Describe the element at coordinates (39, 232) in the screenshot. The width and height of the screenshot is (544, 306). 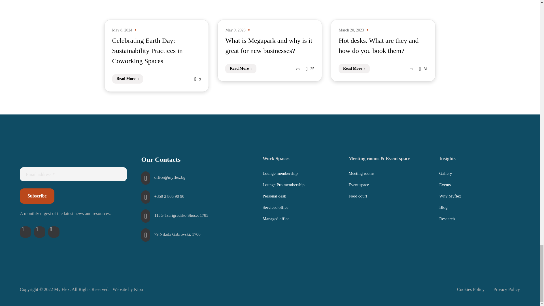
I see `Instagram` at that location.